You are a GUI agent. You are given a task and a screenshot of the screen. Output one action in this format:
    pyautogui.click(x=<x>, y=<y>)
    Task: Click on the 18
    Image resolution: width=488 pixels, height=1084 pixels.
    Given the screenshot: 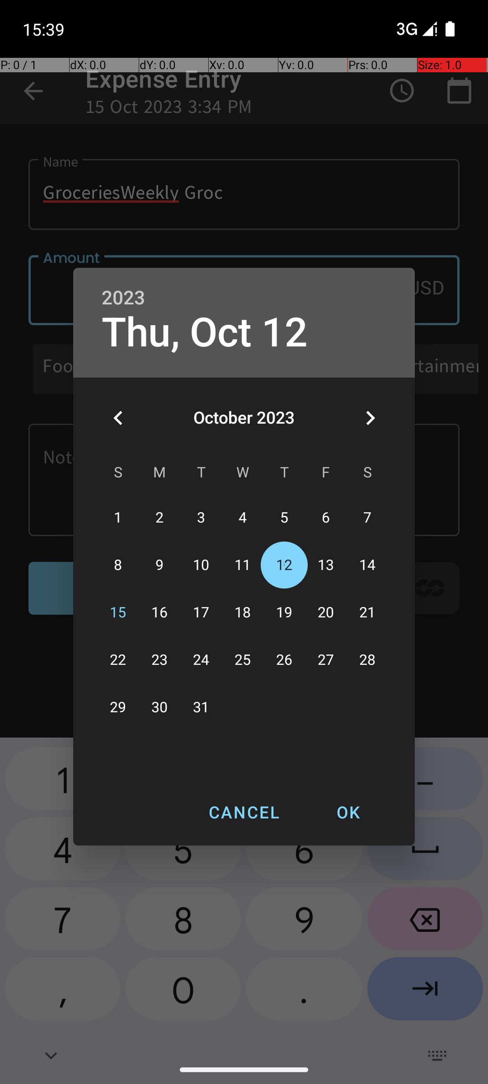 What is the action you would take?
    pyautogui.click(x=243, y=612)
    